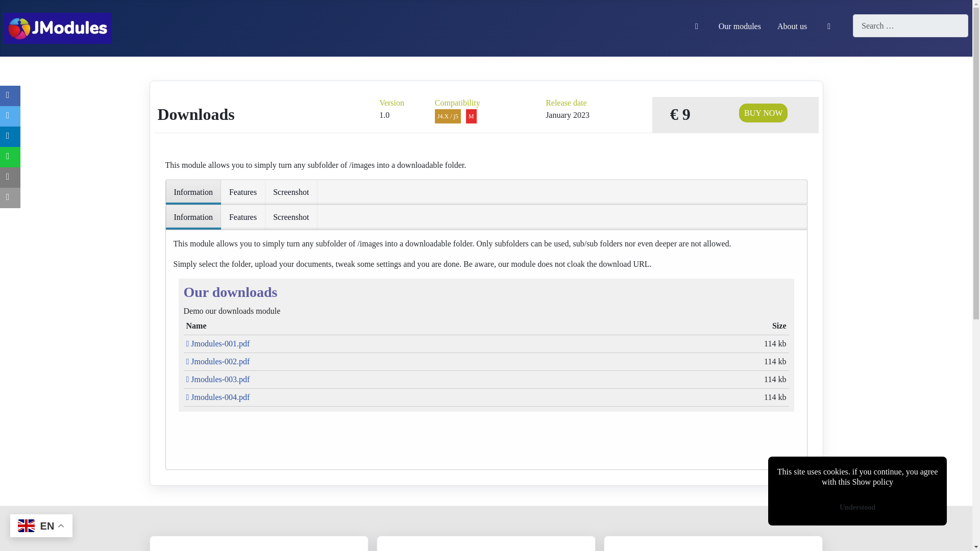 The height and width of the screenshot is (551, 980). What do you see at coordinates (217, 379) in the screenshot?
I see `Jmodules-003.pdf` at bounding box center [217, 379].